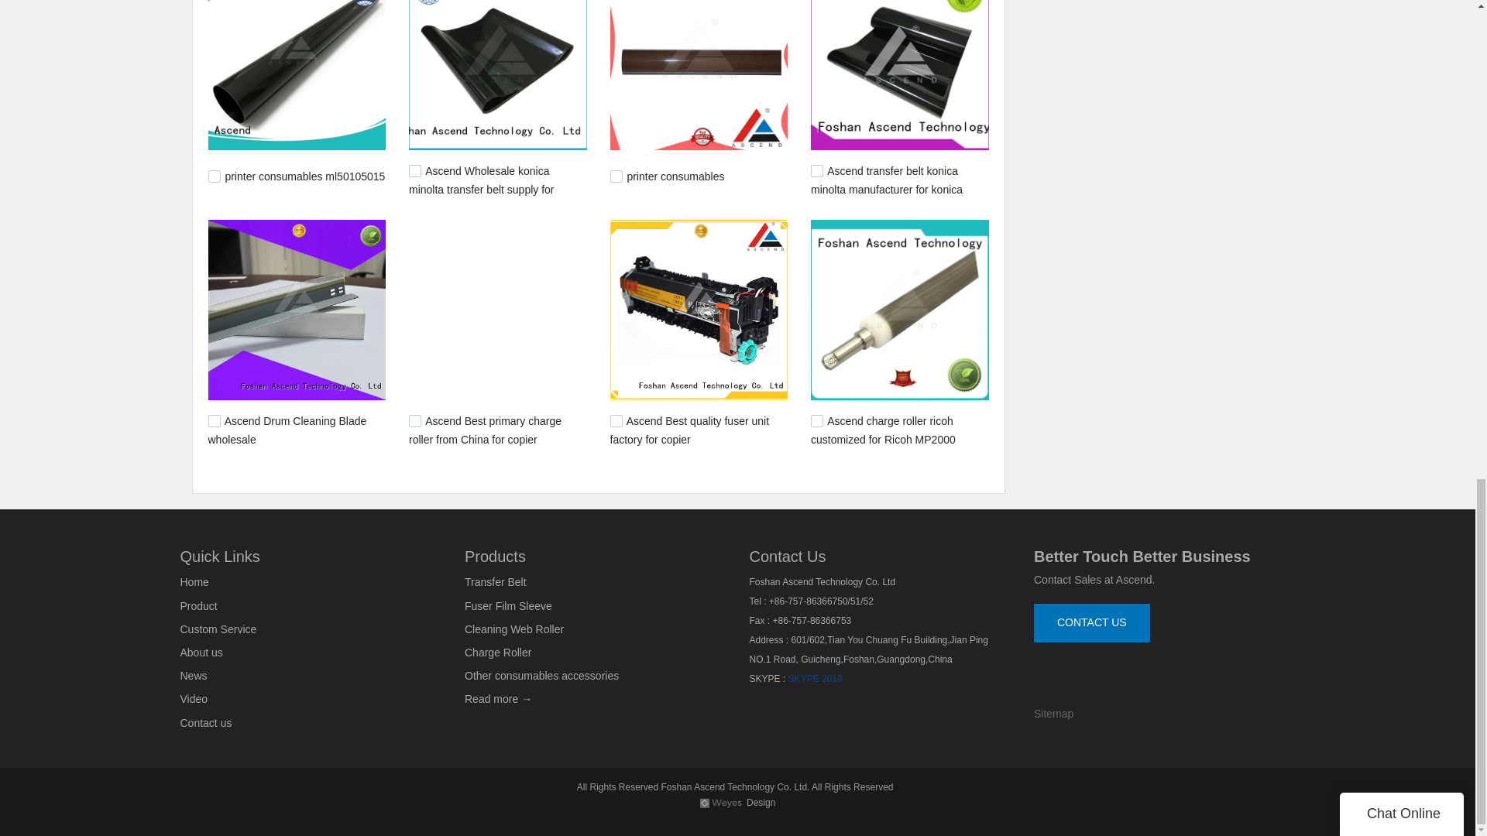  What do you see at coordinates (287, 430) in the screenshot?
I see `Ascend Drum Cleaning Blade wholesale` at bounding box center [287, 430].